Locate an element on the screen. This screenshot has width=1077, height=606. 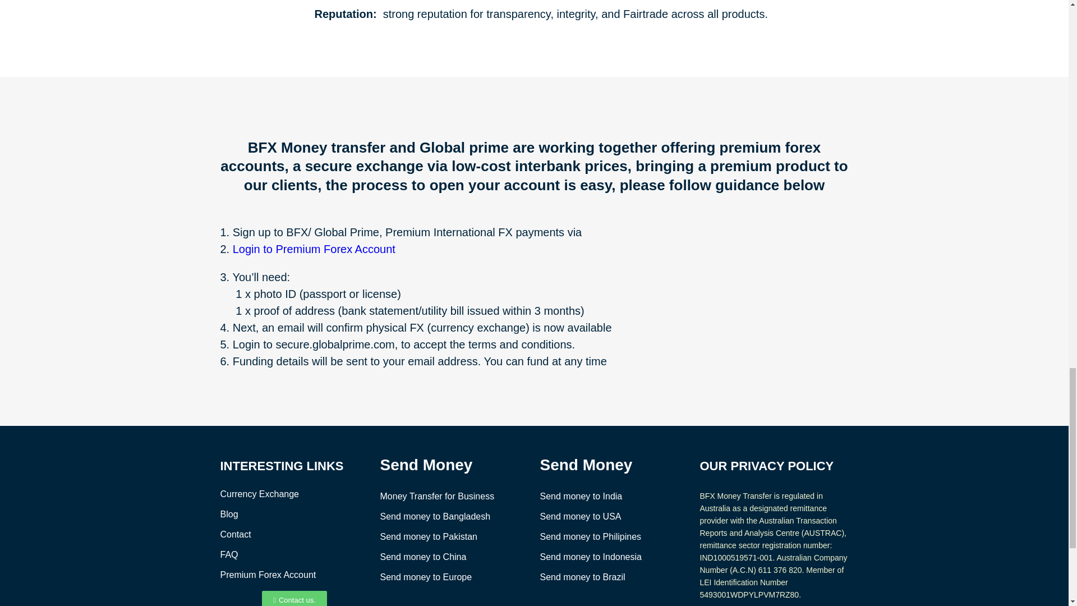
Premium Forex Account is located at coordinates (267, 575).